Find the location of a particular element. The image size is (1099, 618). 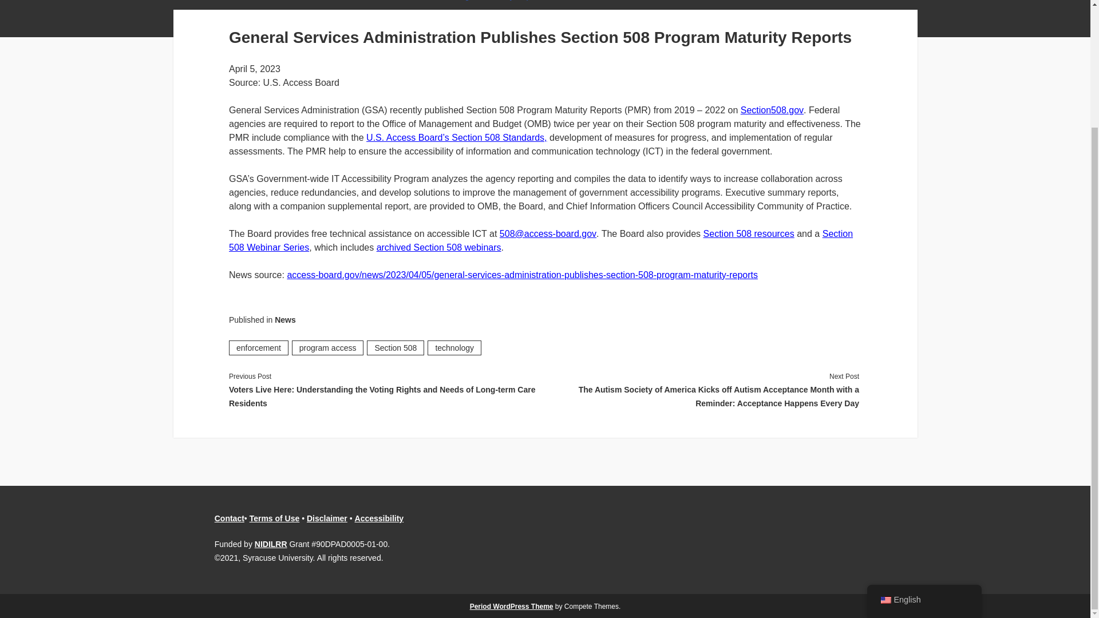

View all posts tagged Section 508 is located at coordinates (396, 348).